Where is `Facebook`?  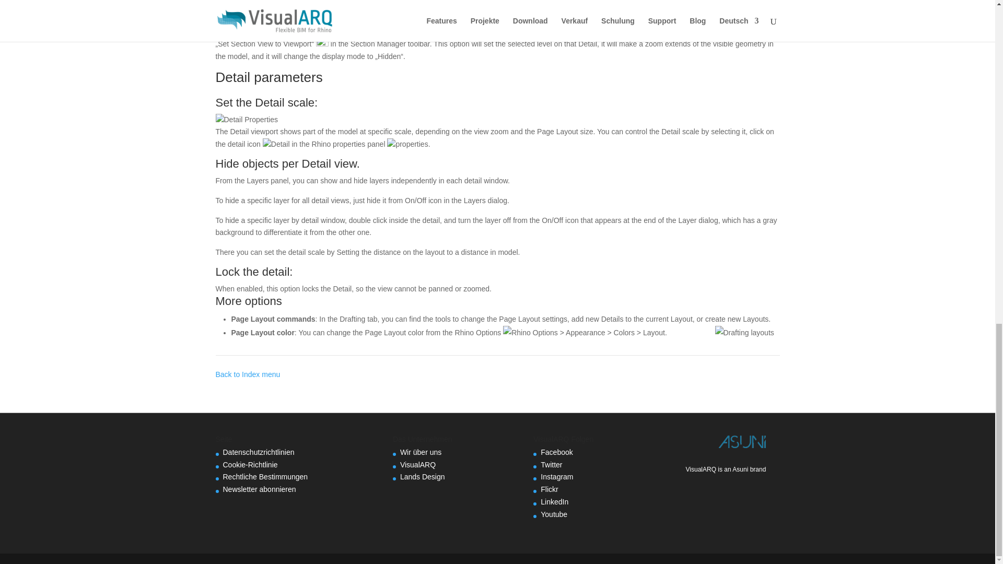
Facebook is located at coordinates (556, 452).